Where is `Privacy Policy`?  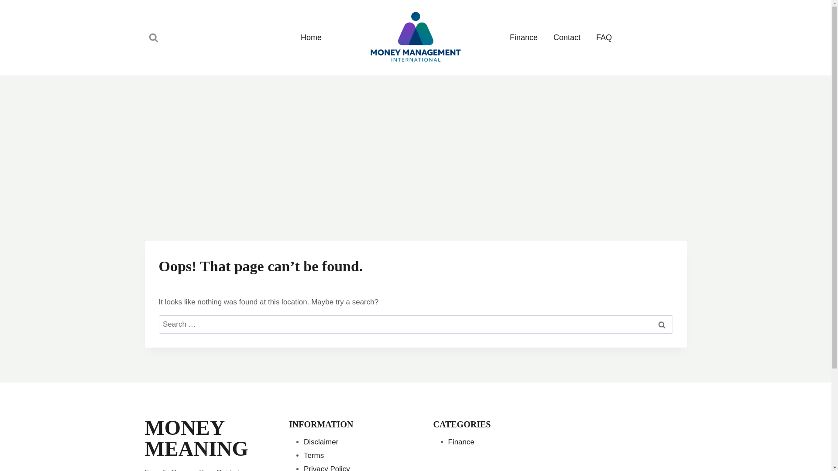 Privacy Policy is located at coordinates (326, 468).